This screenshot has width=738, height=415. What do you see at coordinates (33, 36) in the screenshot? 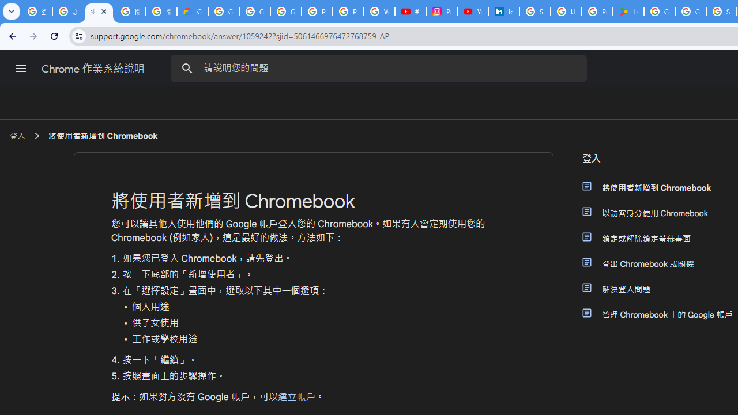
I see `Forward` at bounding box center [33, 36].